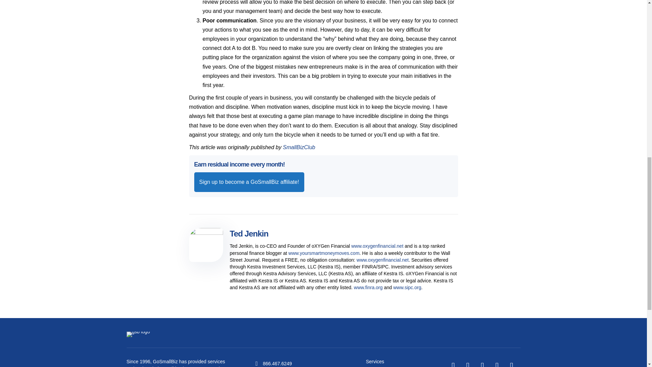  What do you see at coordinates (368, 287) in the screenshot?
I see `www.finra.org` at bounding box center [368, 287].